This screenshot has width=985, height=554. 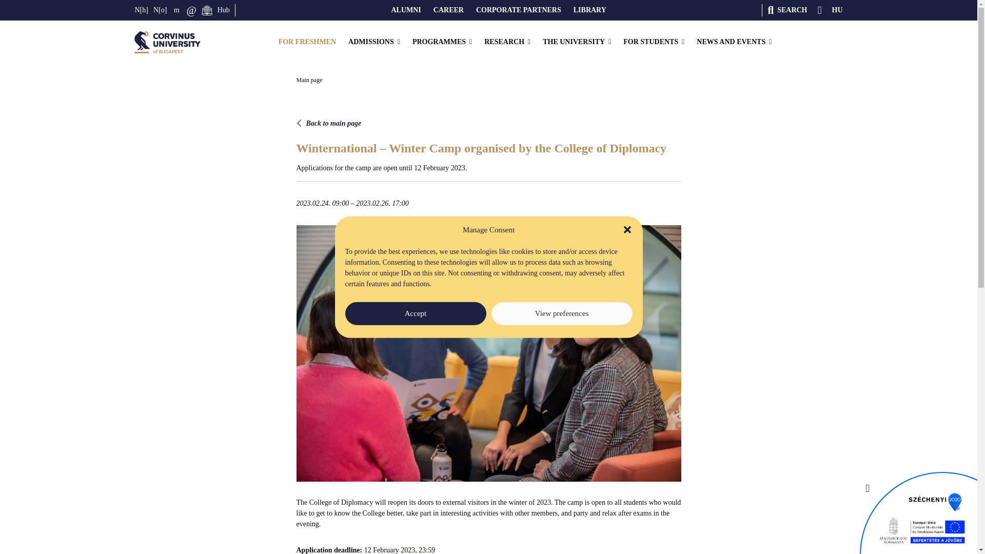 I want to click on Hub, so click(x=224, y=10).